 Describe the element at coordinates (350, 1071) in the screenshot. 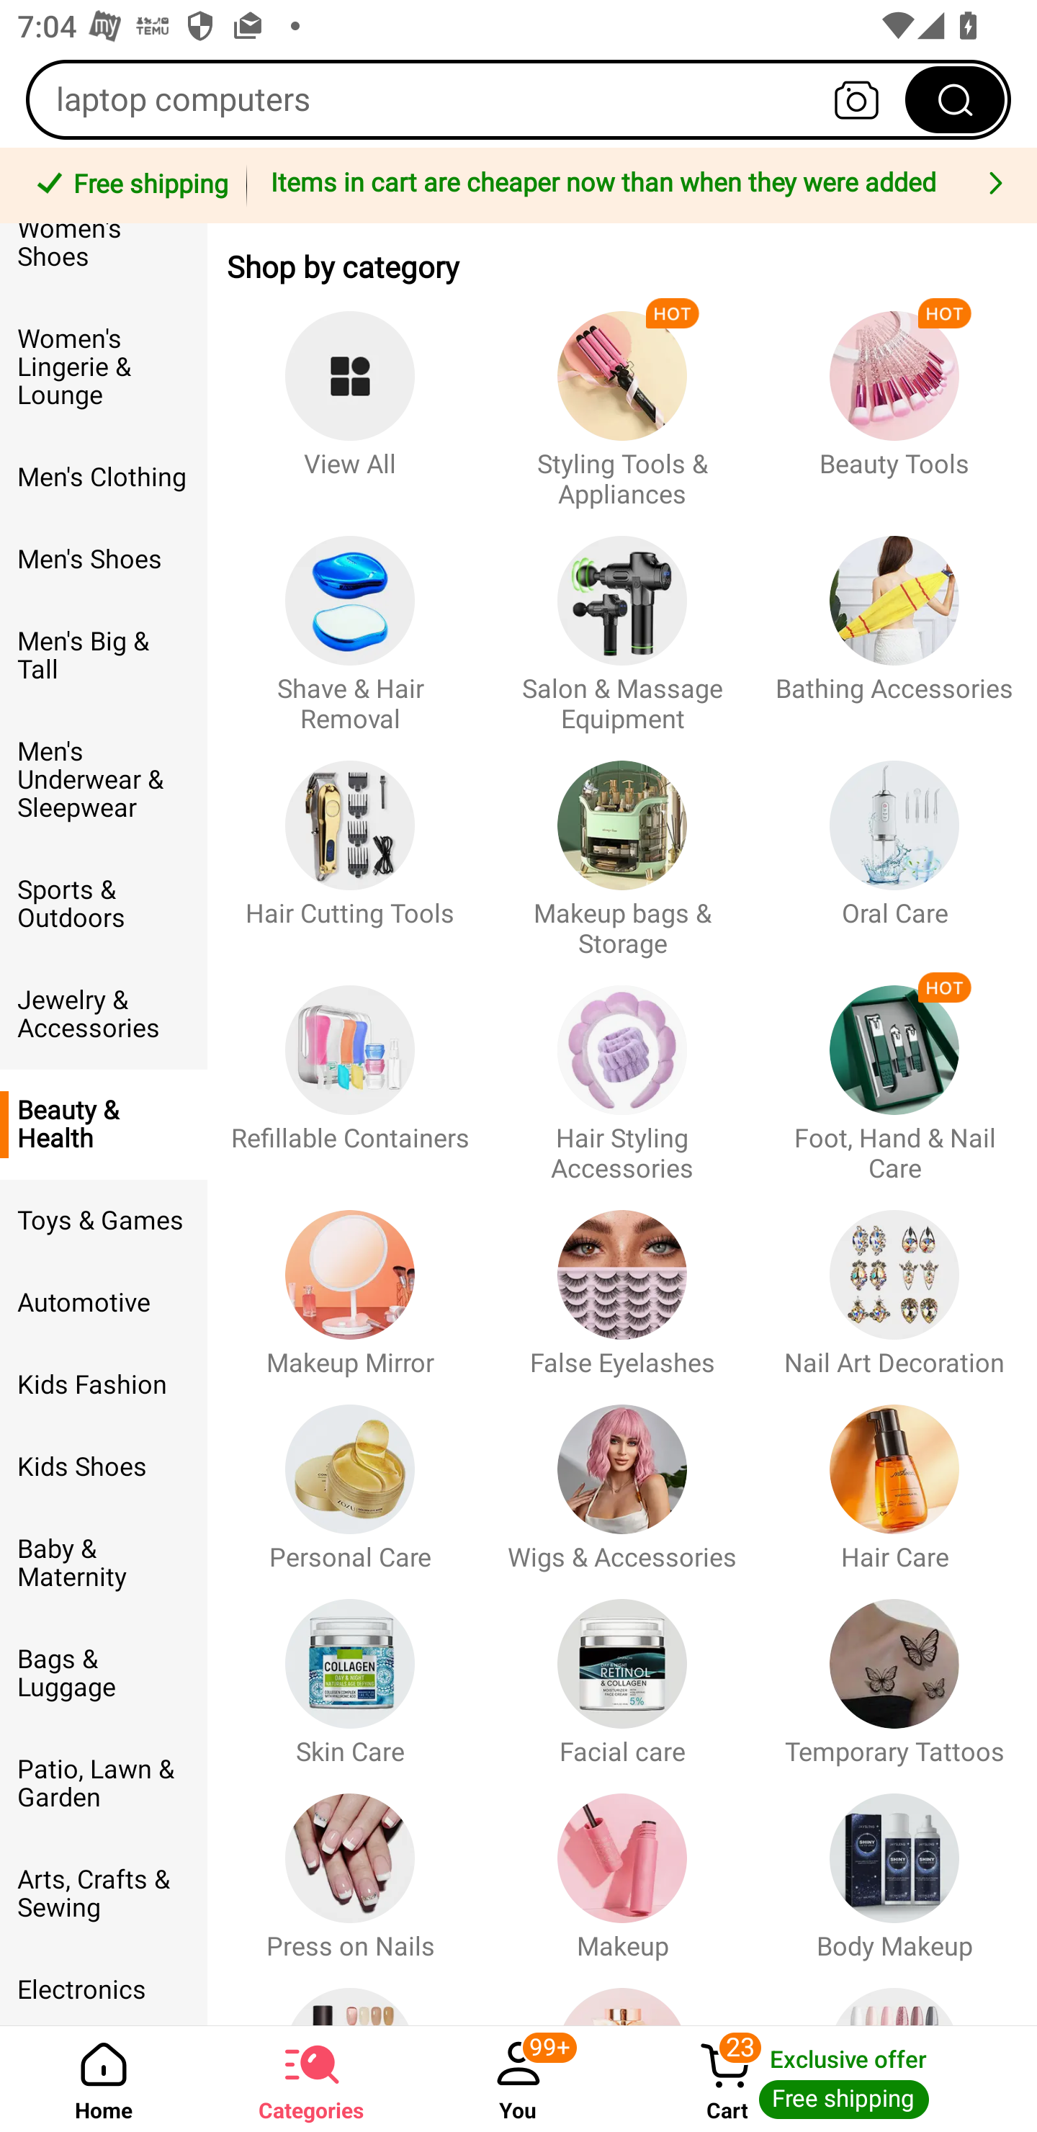

I see `Refillable Containers` at that location.